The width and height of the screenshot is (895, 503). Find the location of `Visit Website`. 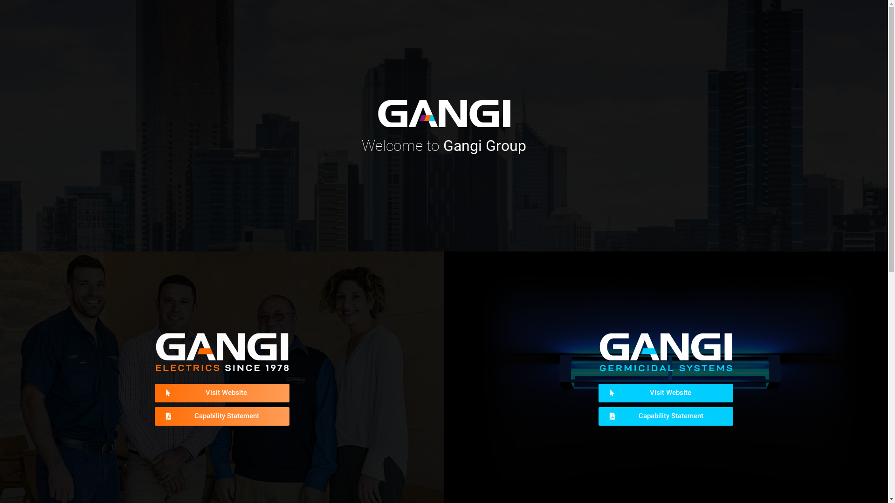

Visit Website is located at coordinates (666, 393).